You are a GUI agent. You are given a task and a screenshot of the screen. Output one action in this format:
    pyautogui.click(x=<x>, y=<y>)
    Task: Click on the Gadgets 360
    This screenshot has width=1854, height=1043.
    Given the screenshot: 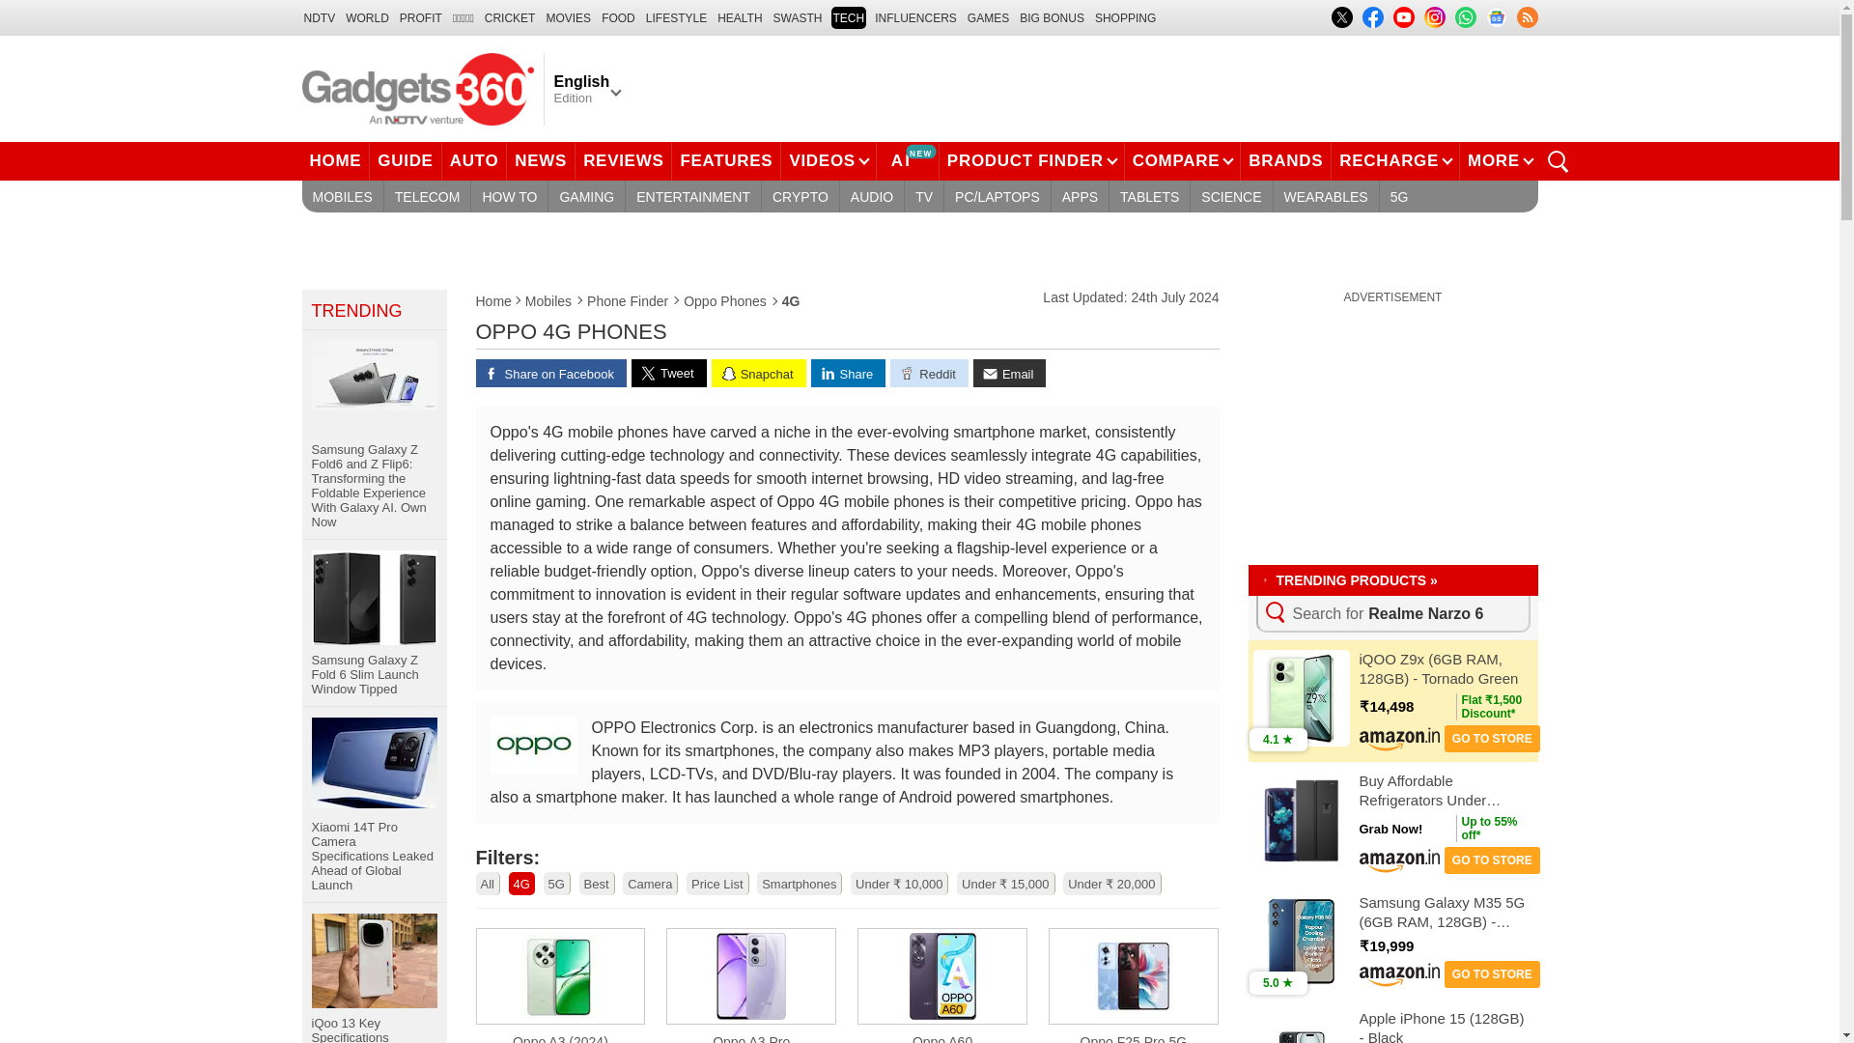 What is the action you would take?
    pyautogui.click(x=417, y=88)
    